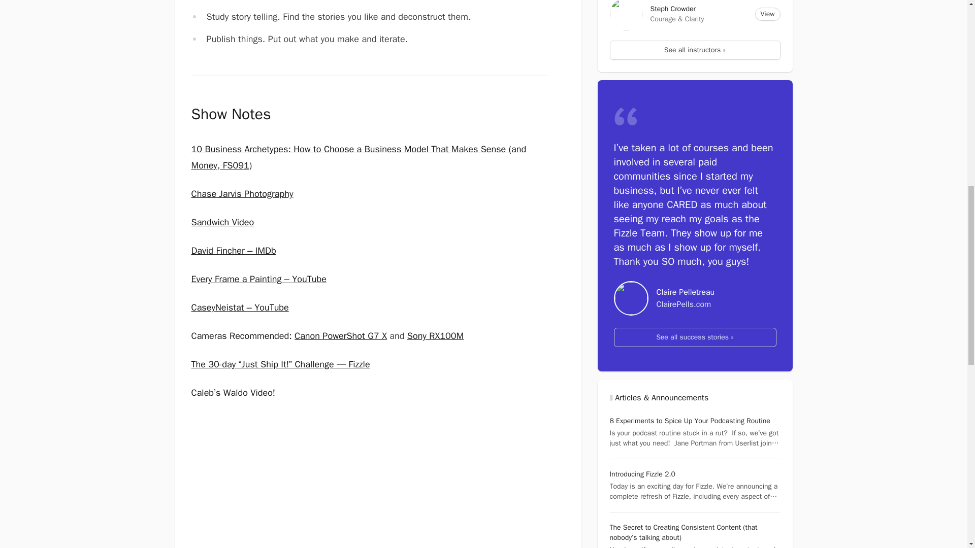  Describe the element at coordinates (436, 336) in the screenshot. I see `Sony RX100M` at that location.